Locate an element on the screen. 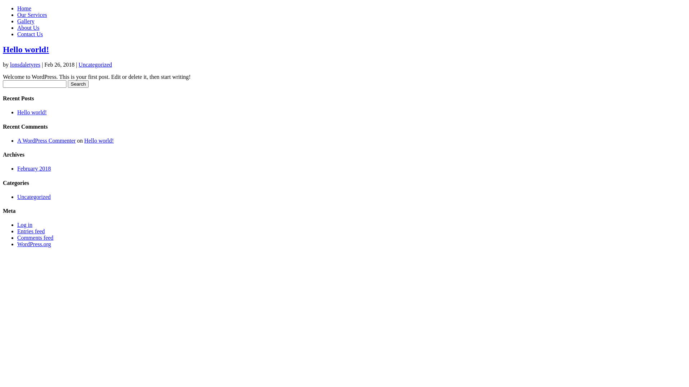 This screenshot has height=387, width=689. Hello world! is located at coordinates (32, 113).